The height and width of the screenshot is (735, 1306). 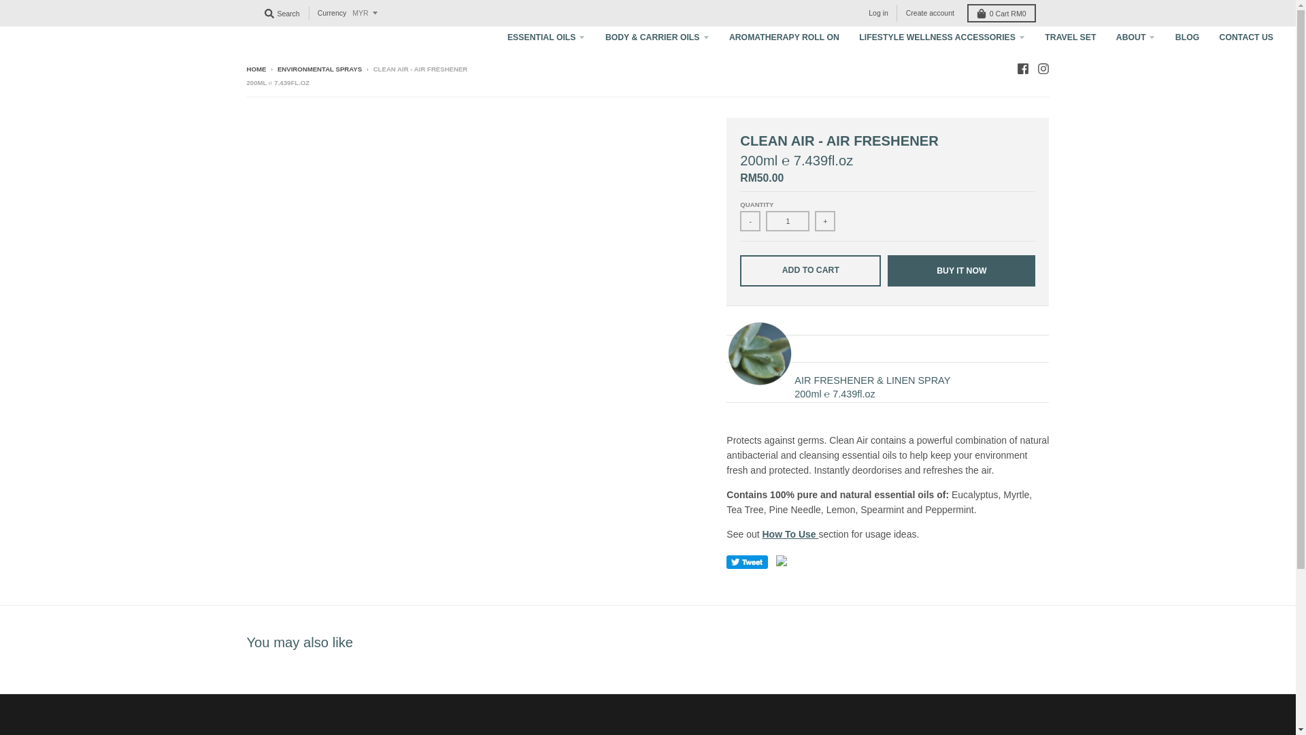 I want to click on 1, so click(x=788, y=220).